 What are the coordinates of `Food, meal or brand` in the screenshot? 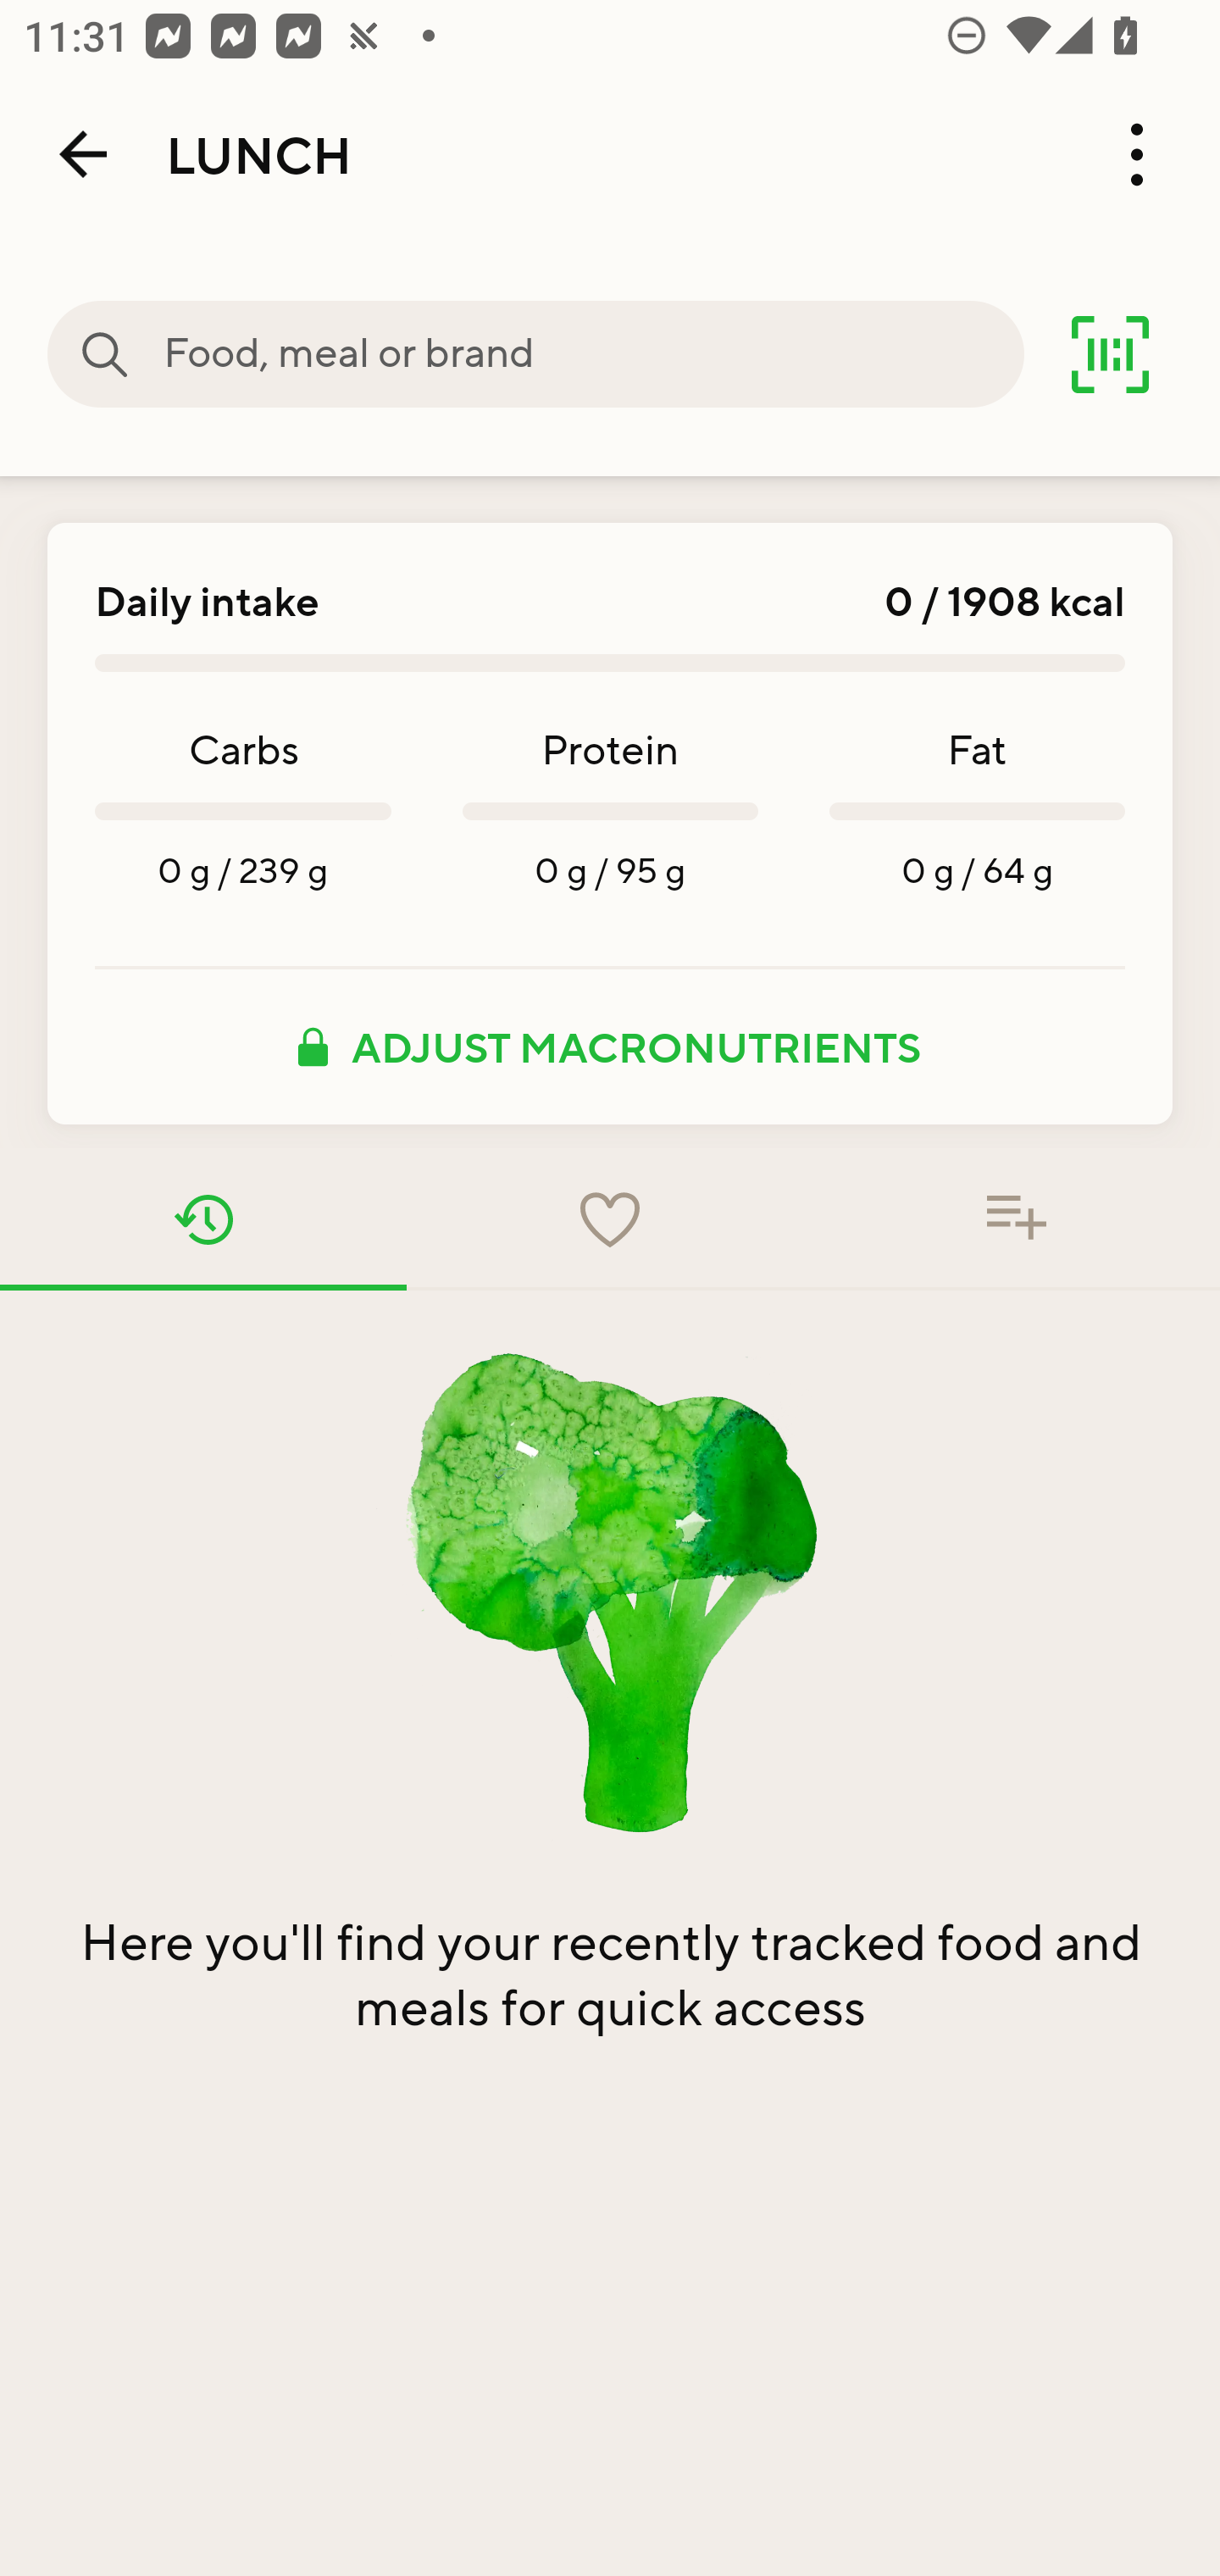 It's located at (105, 354).